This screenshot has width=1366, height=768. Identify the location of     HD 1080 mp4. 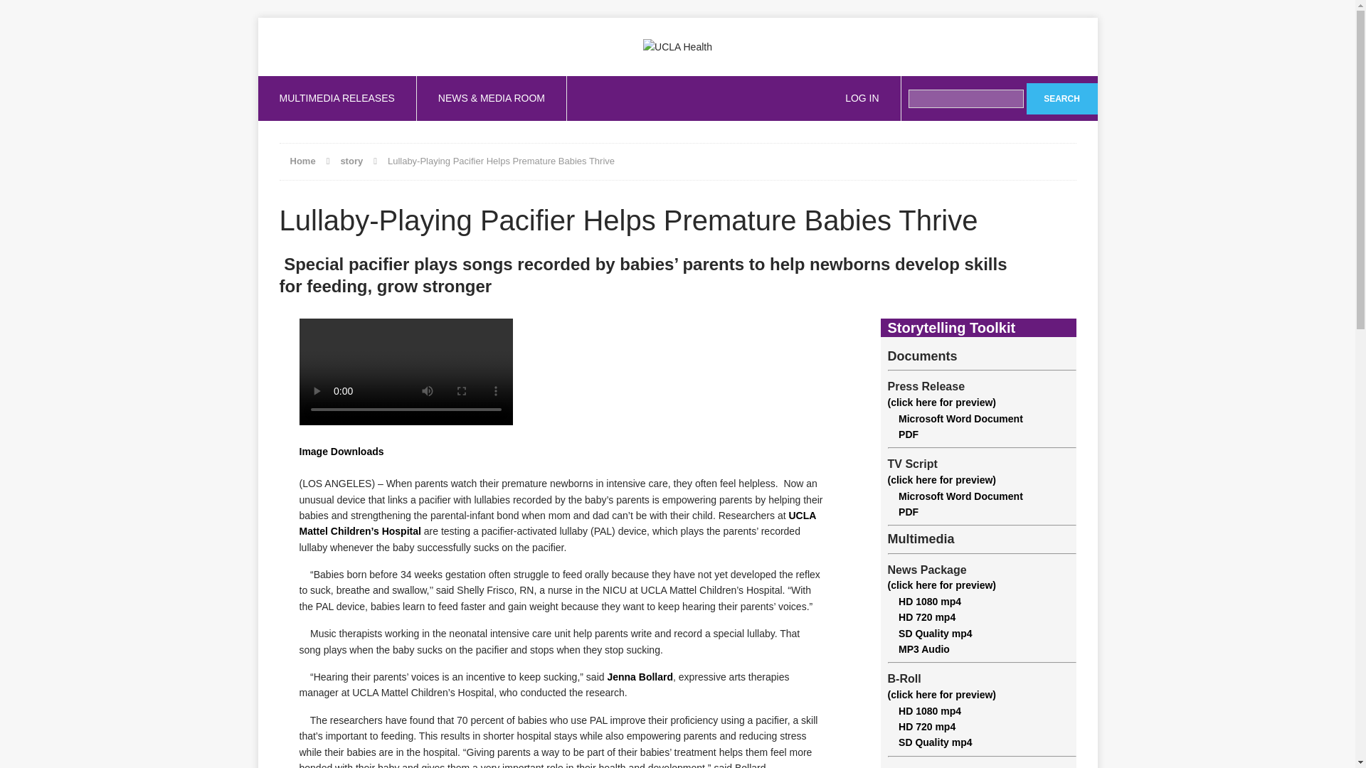
(925, 602).